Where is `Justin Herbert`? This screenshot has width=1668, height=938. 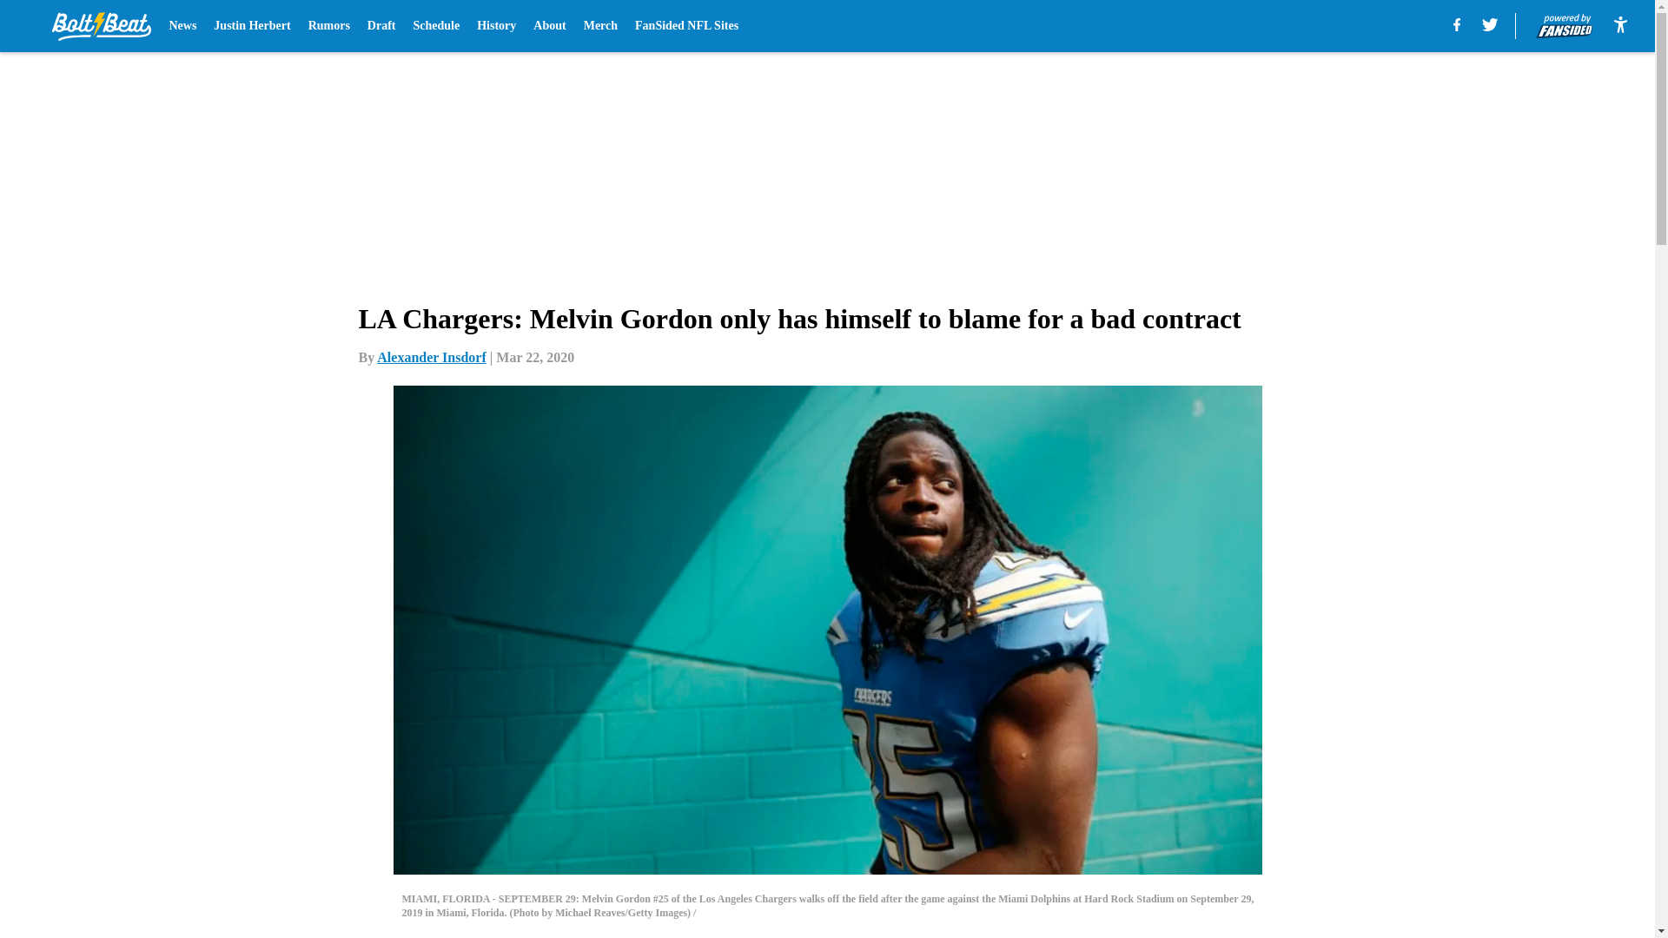
Justin Herbert is located at coordinates (252, 26).